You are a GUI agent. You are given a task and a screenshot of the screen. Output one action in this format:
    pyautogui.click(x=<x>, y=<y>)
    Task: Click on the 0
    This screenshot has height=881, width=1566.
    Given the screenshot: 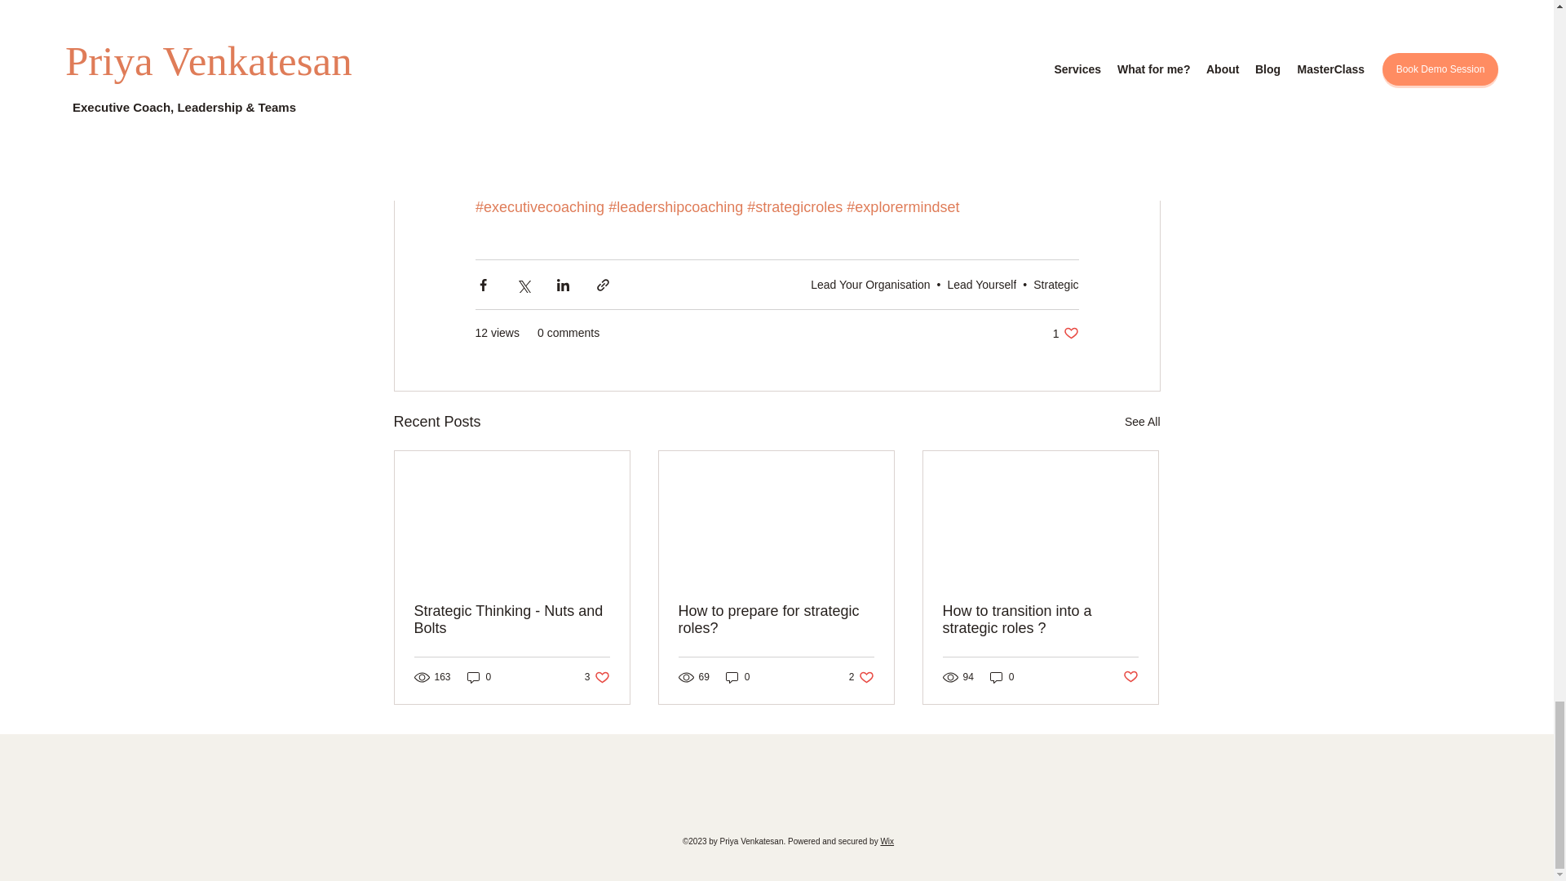 What is the action you would take?
    pyautogui.click(x=776, y=619)
    